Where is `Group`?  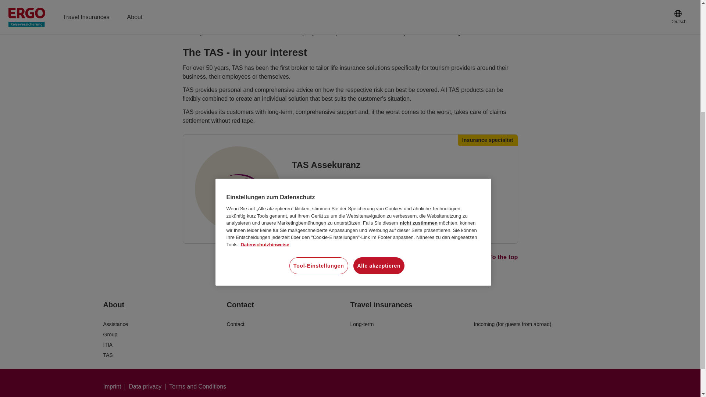
Group is located at coordinates (165, 335).